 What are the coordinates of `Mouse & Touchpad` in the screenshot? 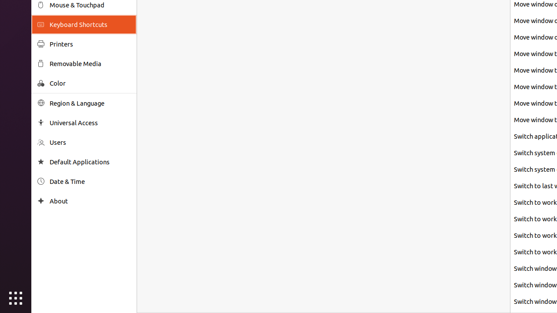 It's located at (90, 5).